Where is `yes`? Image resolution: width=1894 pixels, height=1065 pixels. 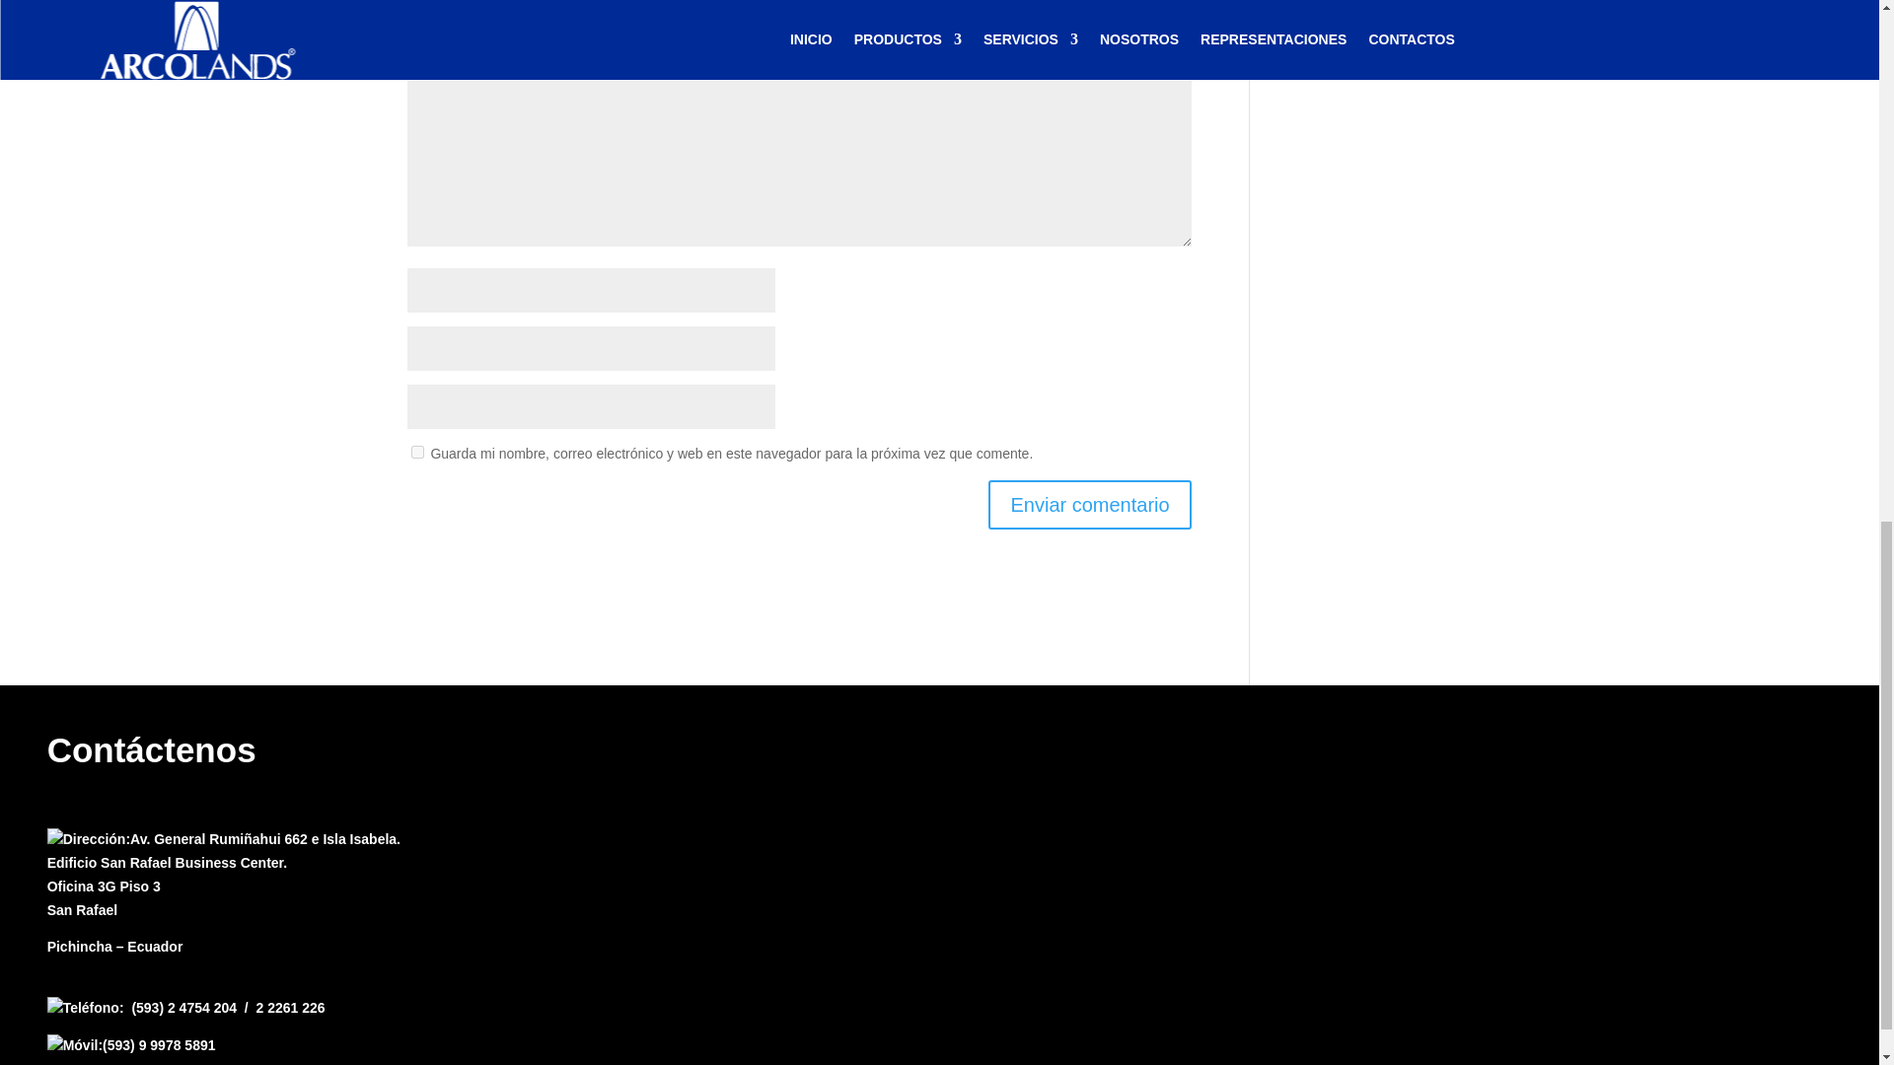
yes is located at coordinates (416, 452).